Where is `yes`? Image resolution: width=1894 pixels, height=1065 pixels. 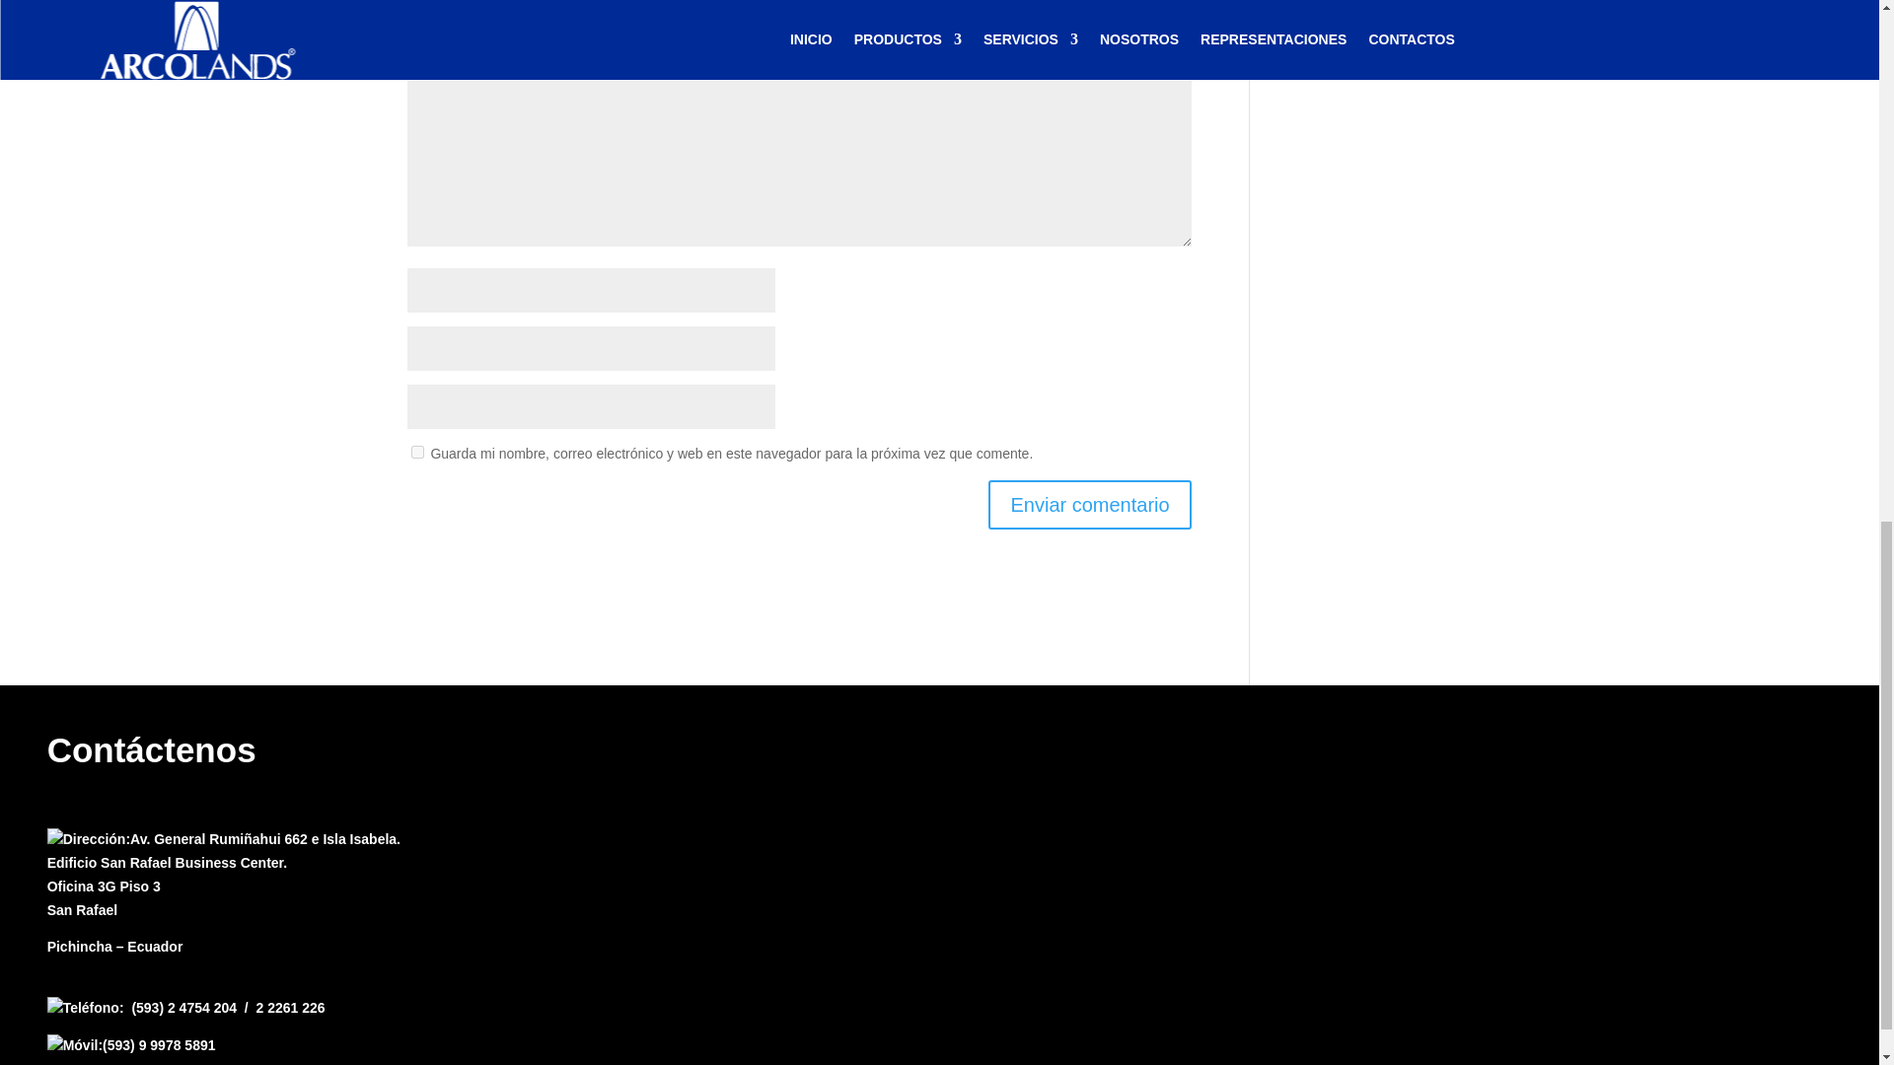
yes is located at coordinates (416, 452).